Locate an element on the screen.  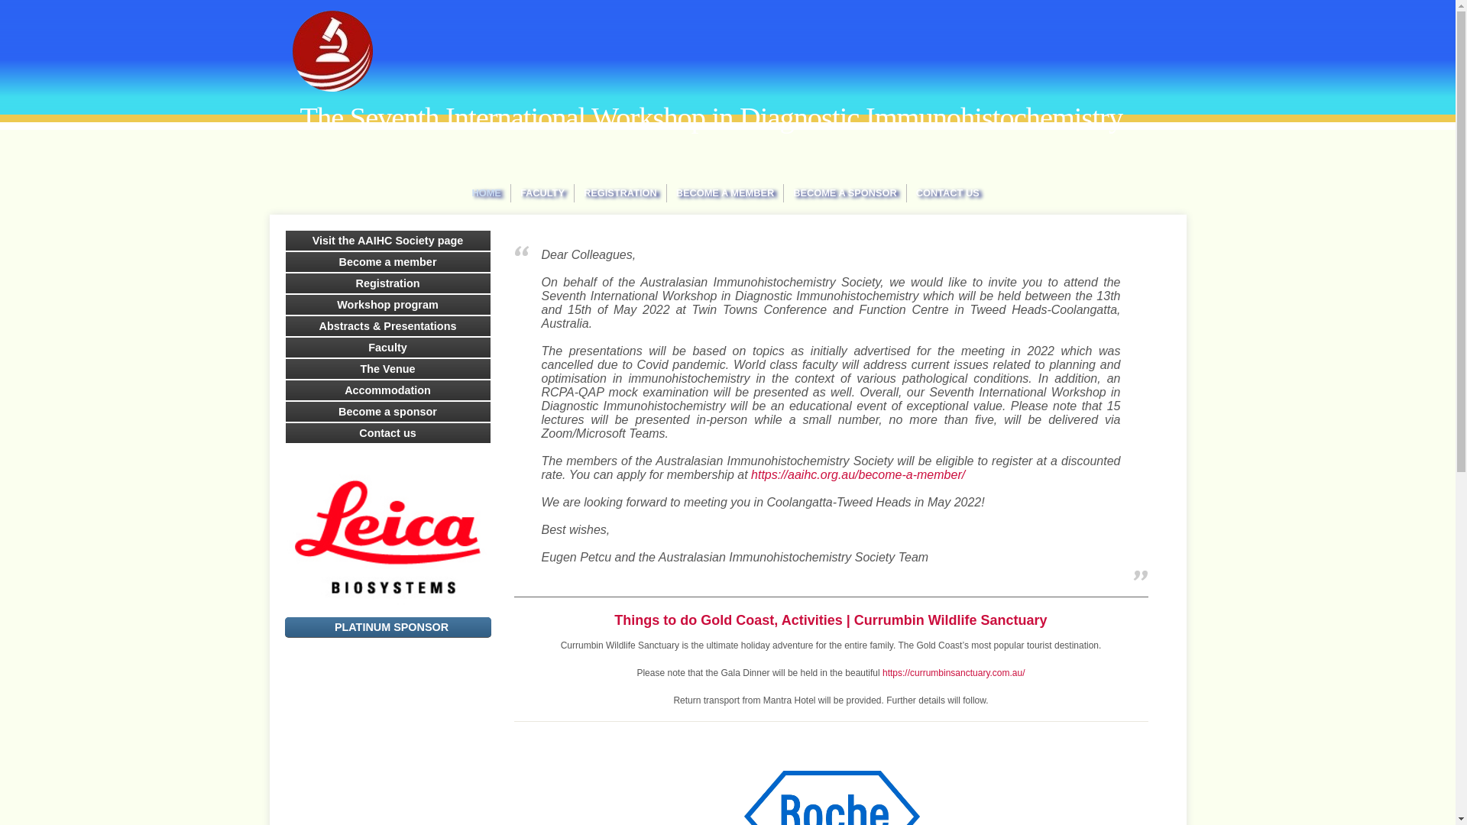
Become a sponsor is located at coordinates (388, 412).